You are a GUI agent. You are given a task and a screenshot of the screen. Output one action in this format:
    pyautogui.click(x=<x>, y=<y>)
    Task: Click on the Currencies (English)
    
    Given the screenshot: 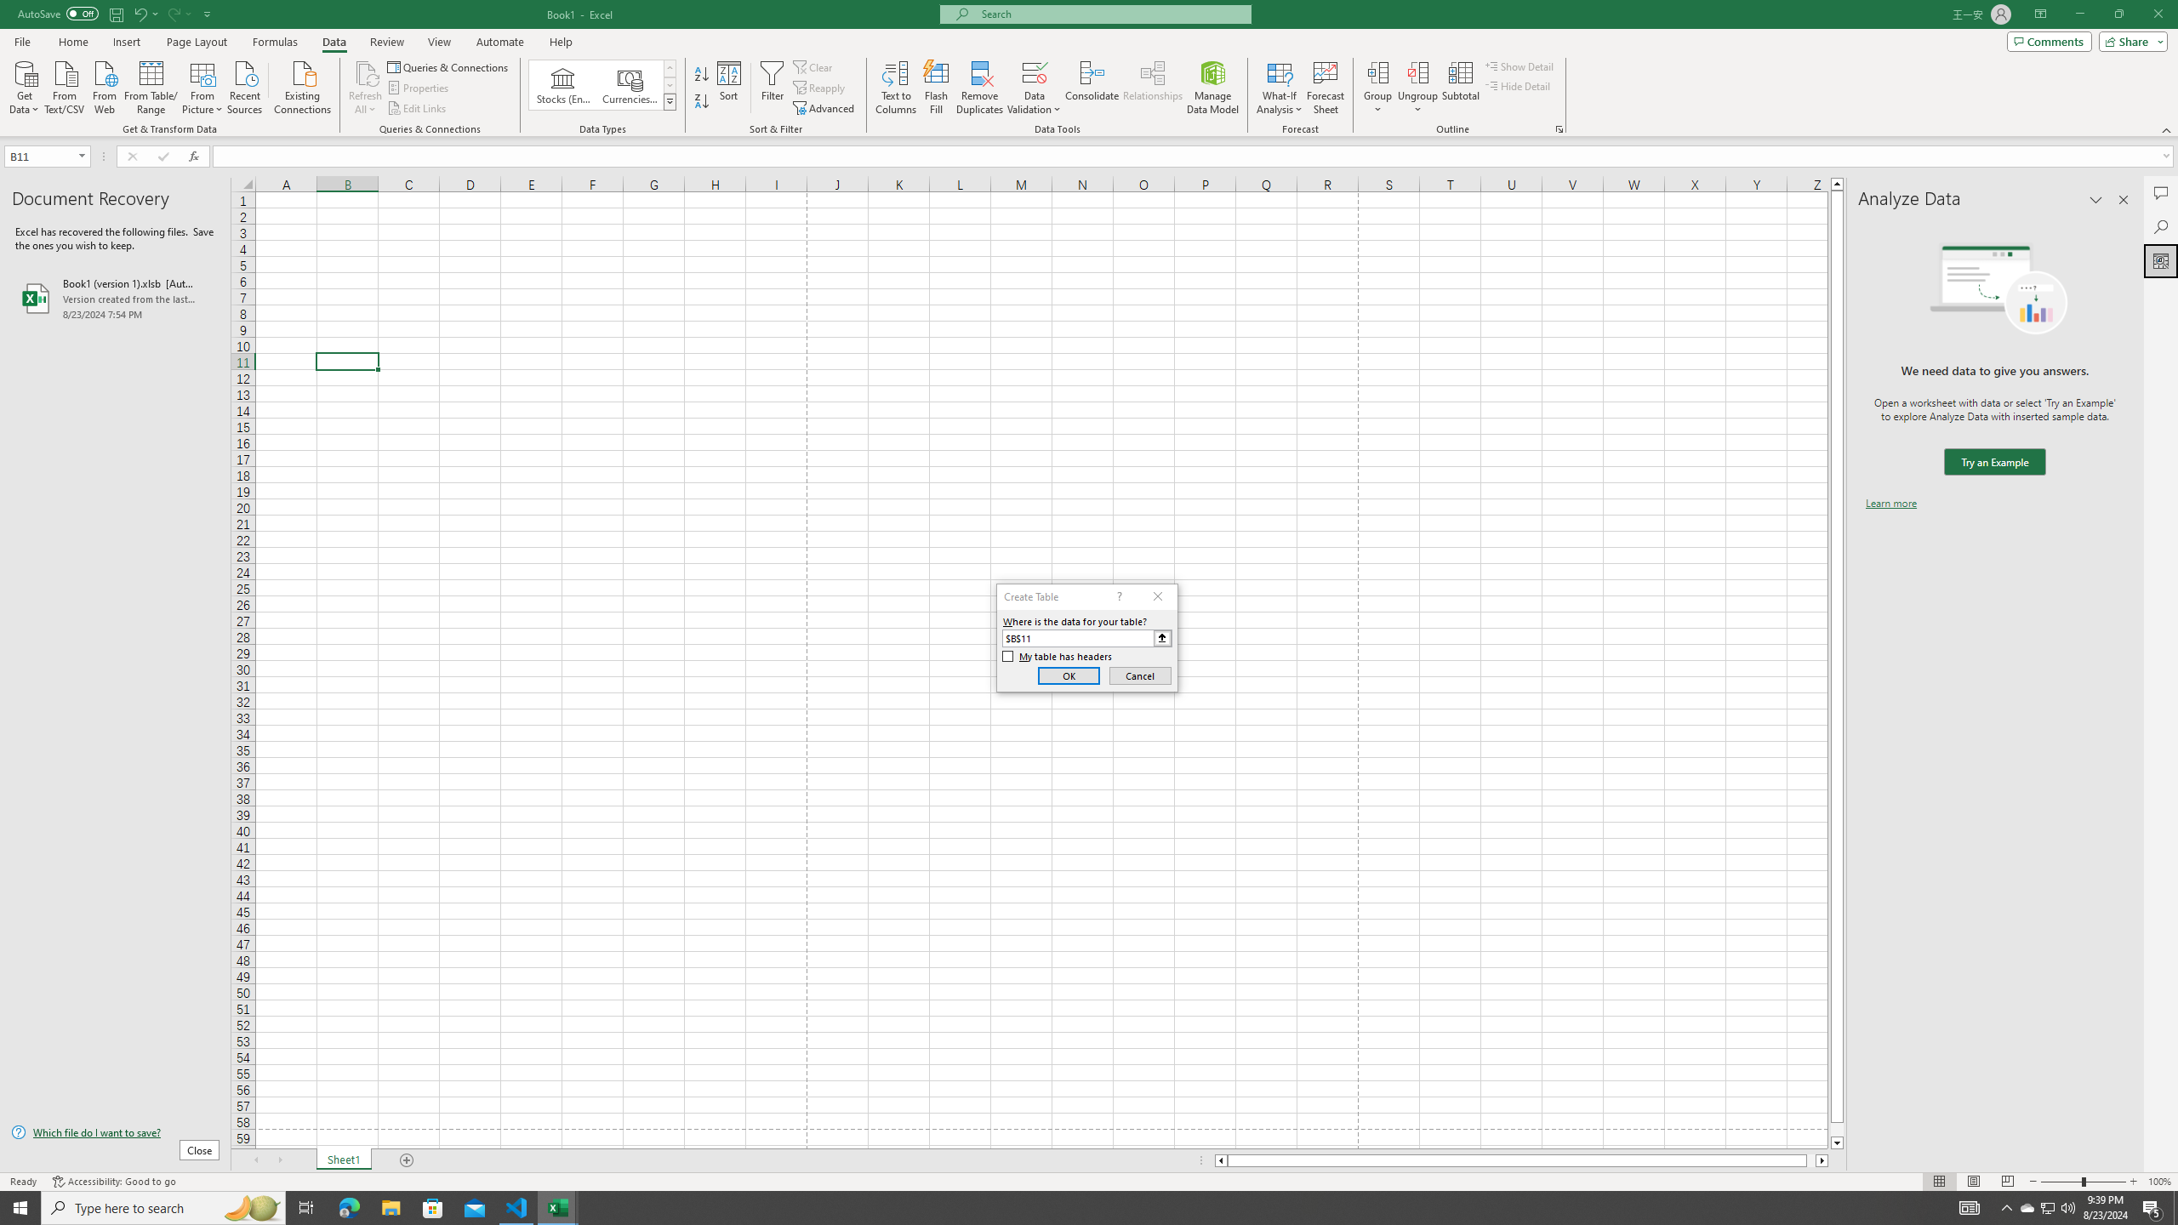 What is the action you would take?
    pyautogui.click(x=630, y=85)
    